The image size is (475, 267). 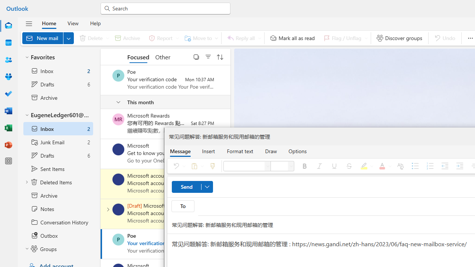 What do you see at coordinates (8, 128) in the screenshot?
I see `Excel` at bounding box center [8, 128].